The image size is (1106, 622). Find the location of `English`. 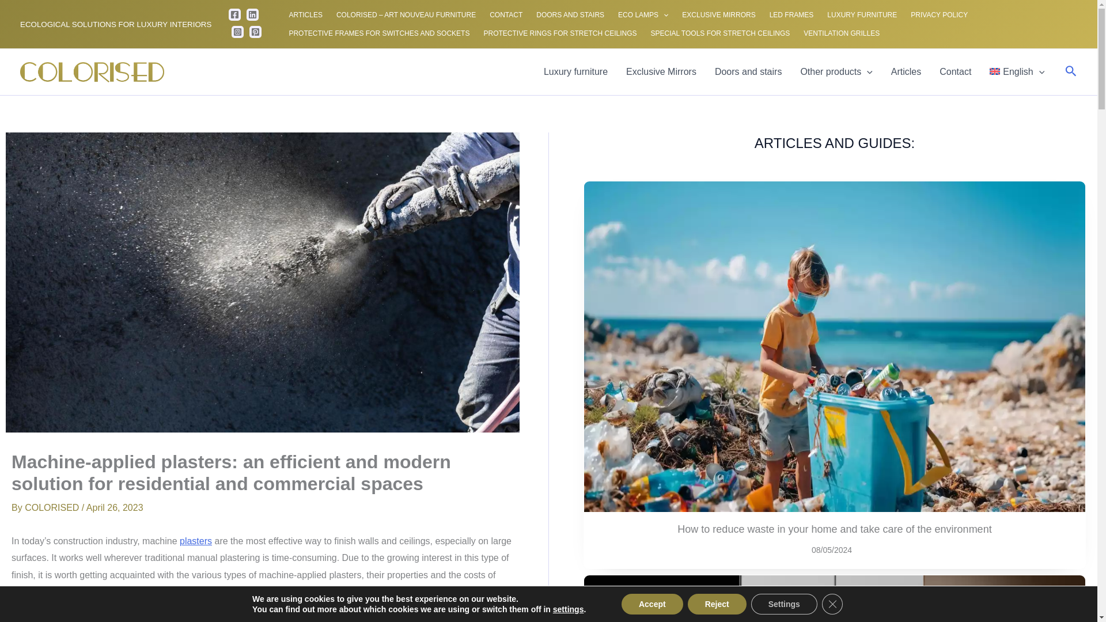

English is located at coordinates (1017, 72).